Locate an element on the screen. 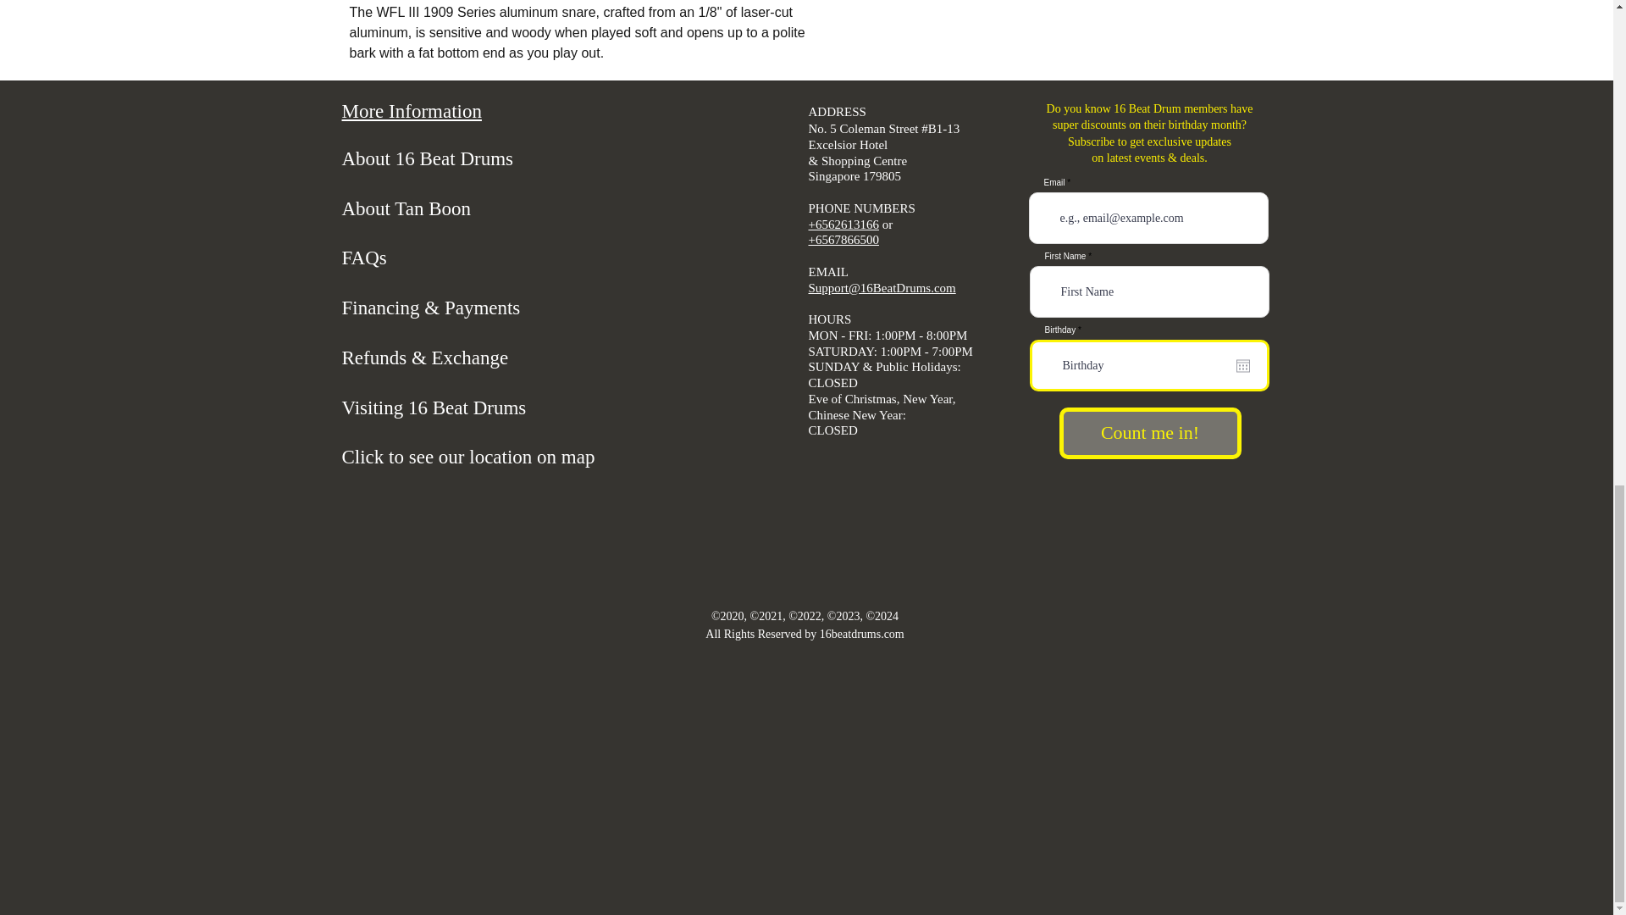  About 16 Beat Drums is located at coordinates (427, 158).